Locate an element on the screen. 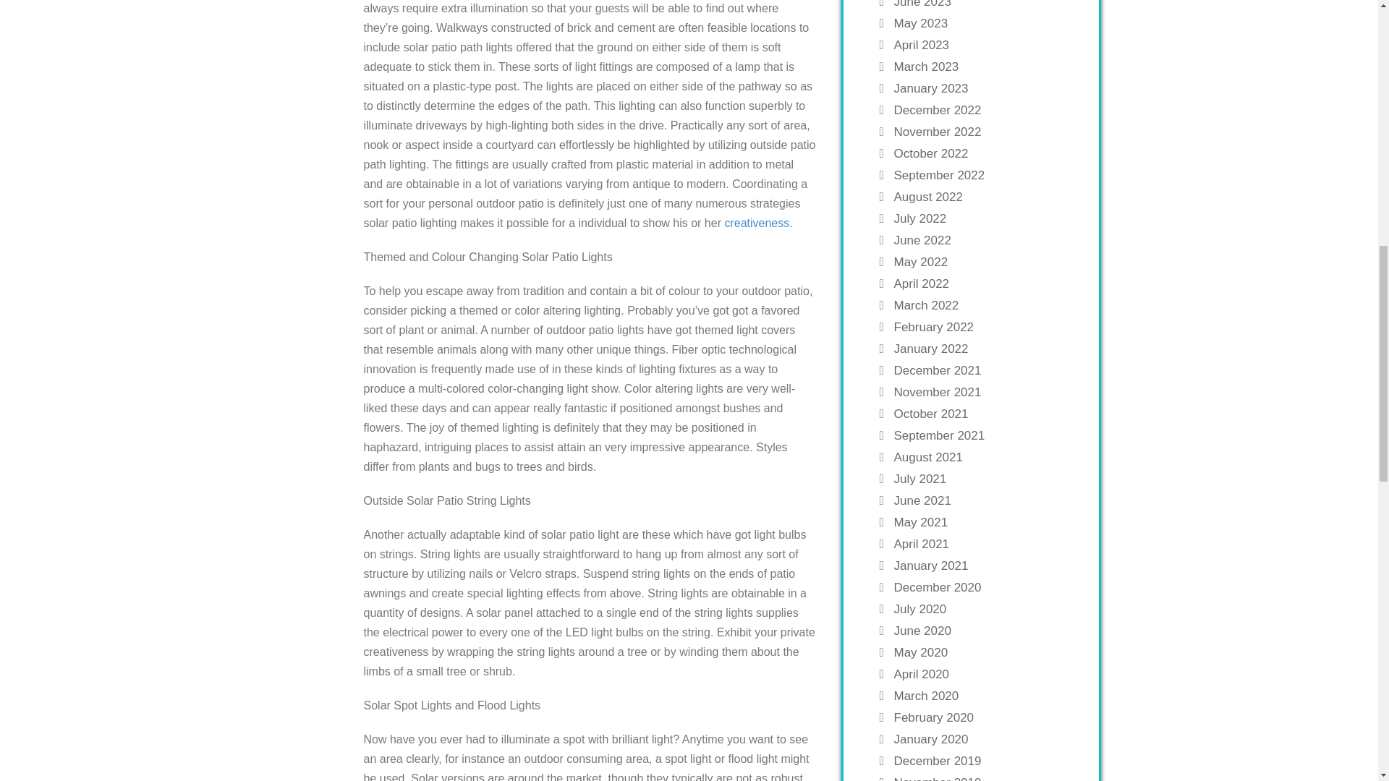 This screenshot has height=781, width=1389. creativeness is located at coordinates (756, 223).